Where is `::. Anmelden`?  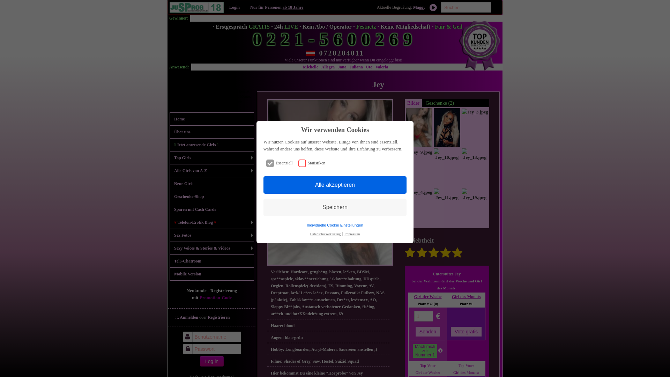
::. Anmelden is located at coordinates (187, 317).